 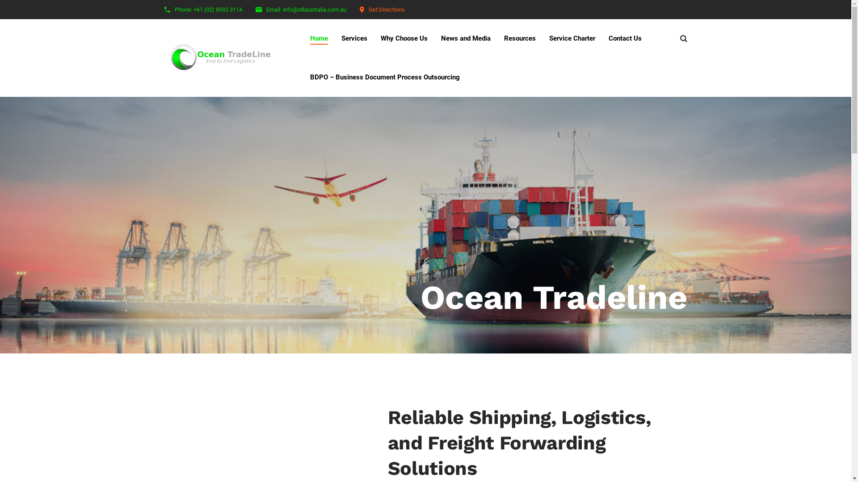 What do you see at coordinates (404, 38) in the screenshot?
I see `Why Choose Us` at bounding box center [404, 38].